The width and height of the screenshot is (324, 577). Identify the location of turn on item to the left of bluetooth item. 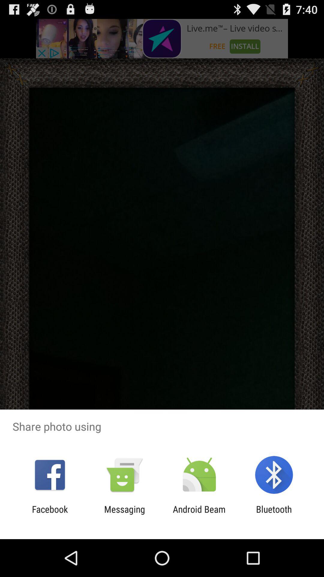
(199, 514).